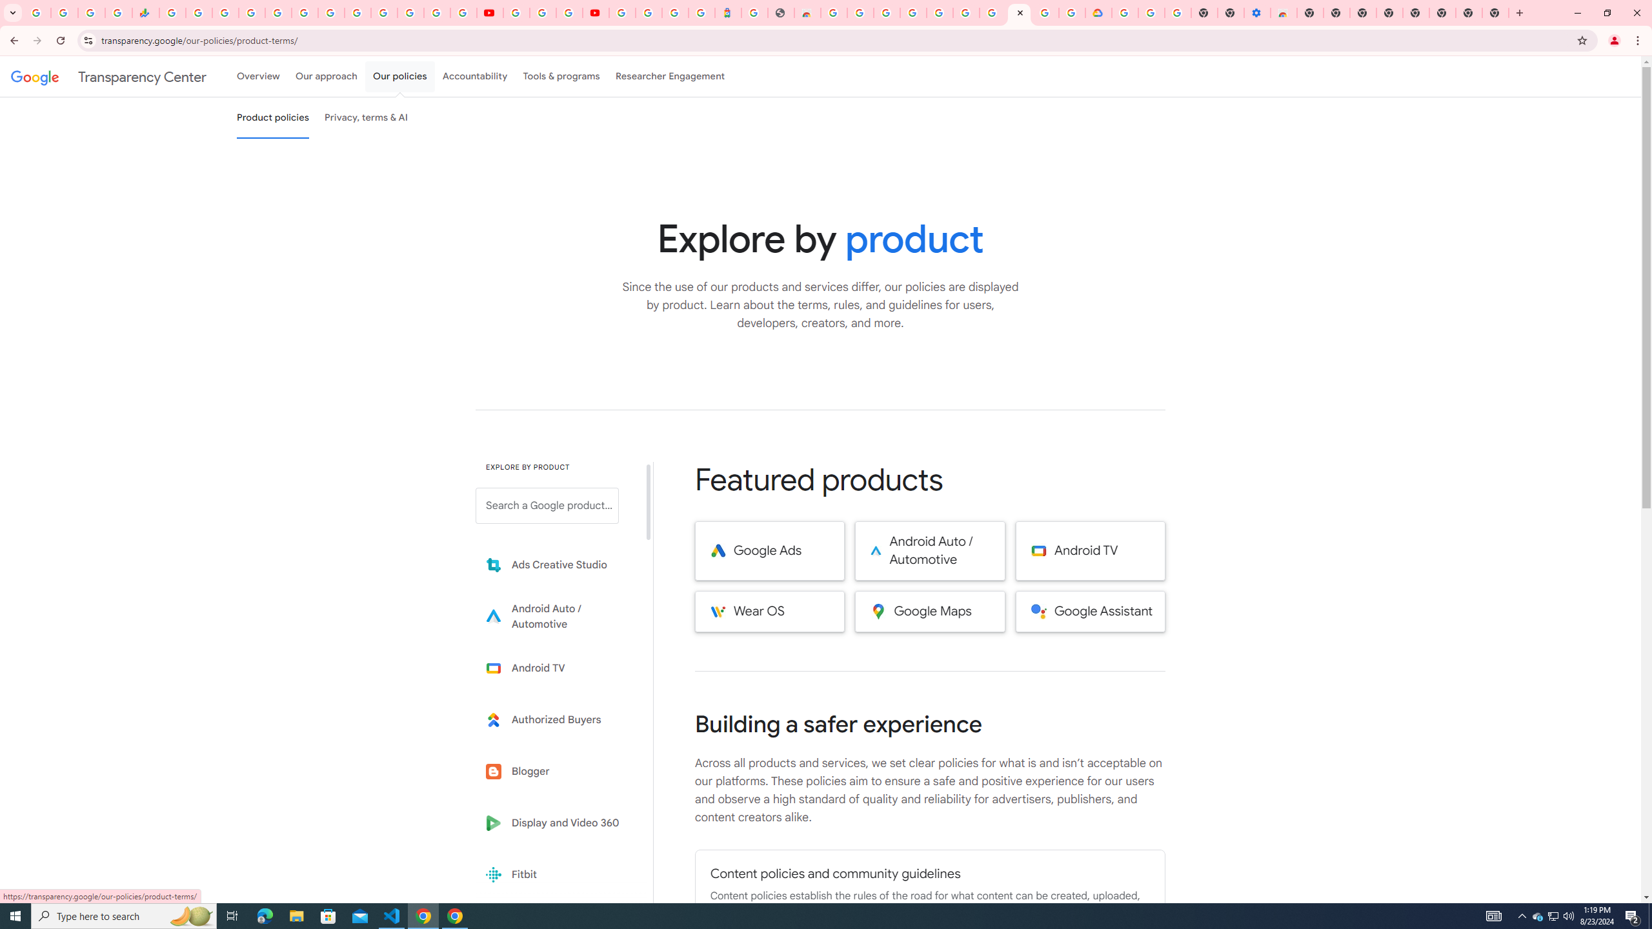 Image resolution: width=1652 pixels, height=929 pixels. I want to click on YouTube, so click(489, 13).